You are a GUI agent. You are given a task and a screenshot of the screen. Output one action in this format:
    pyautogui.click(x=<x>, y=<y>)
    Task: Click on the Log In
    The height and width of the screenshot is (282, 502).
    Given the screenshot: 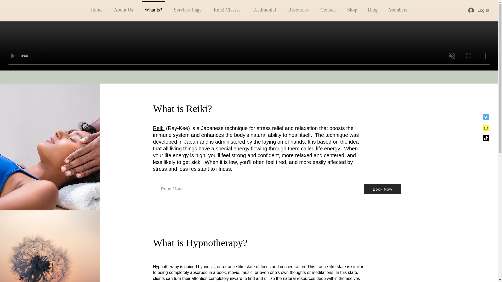 What is the action you would take?
    pyautogui.click(x=479, y=10)
    